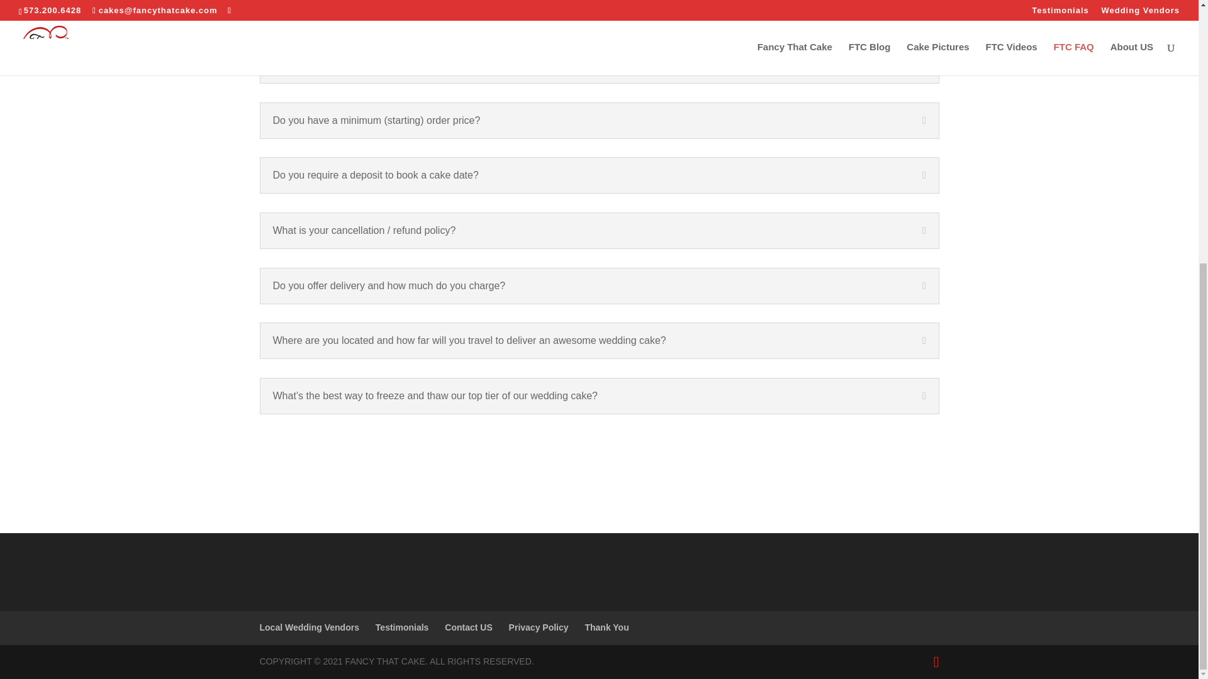 The height and width of the screenshot is (679, 1208). I want to click on Thank You, so click(607, 627).